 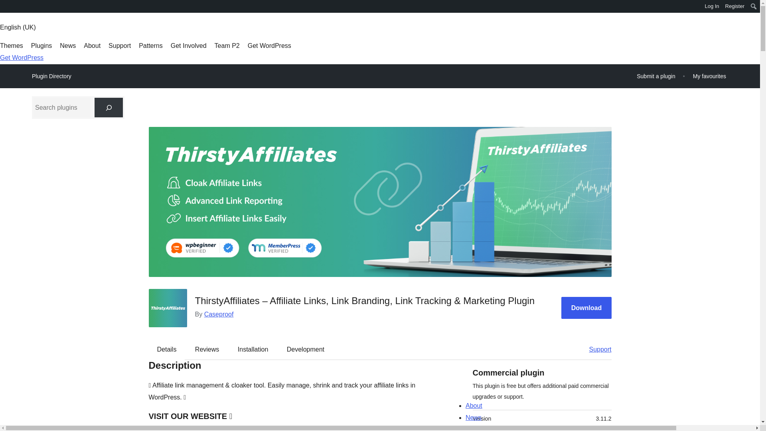 I want to click on Plugin Directory, so click(x=51, y=76).